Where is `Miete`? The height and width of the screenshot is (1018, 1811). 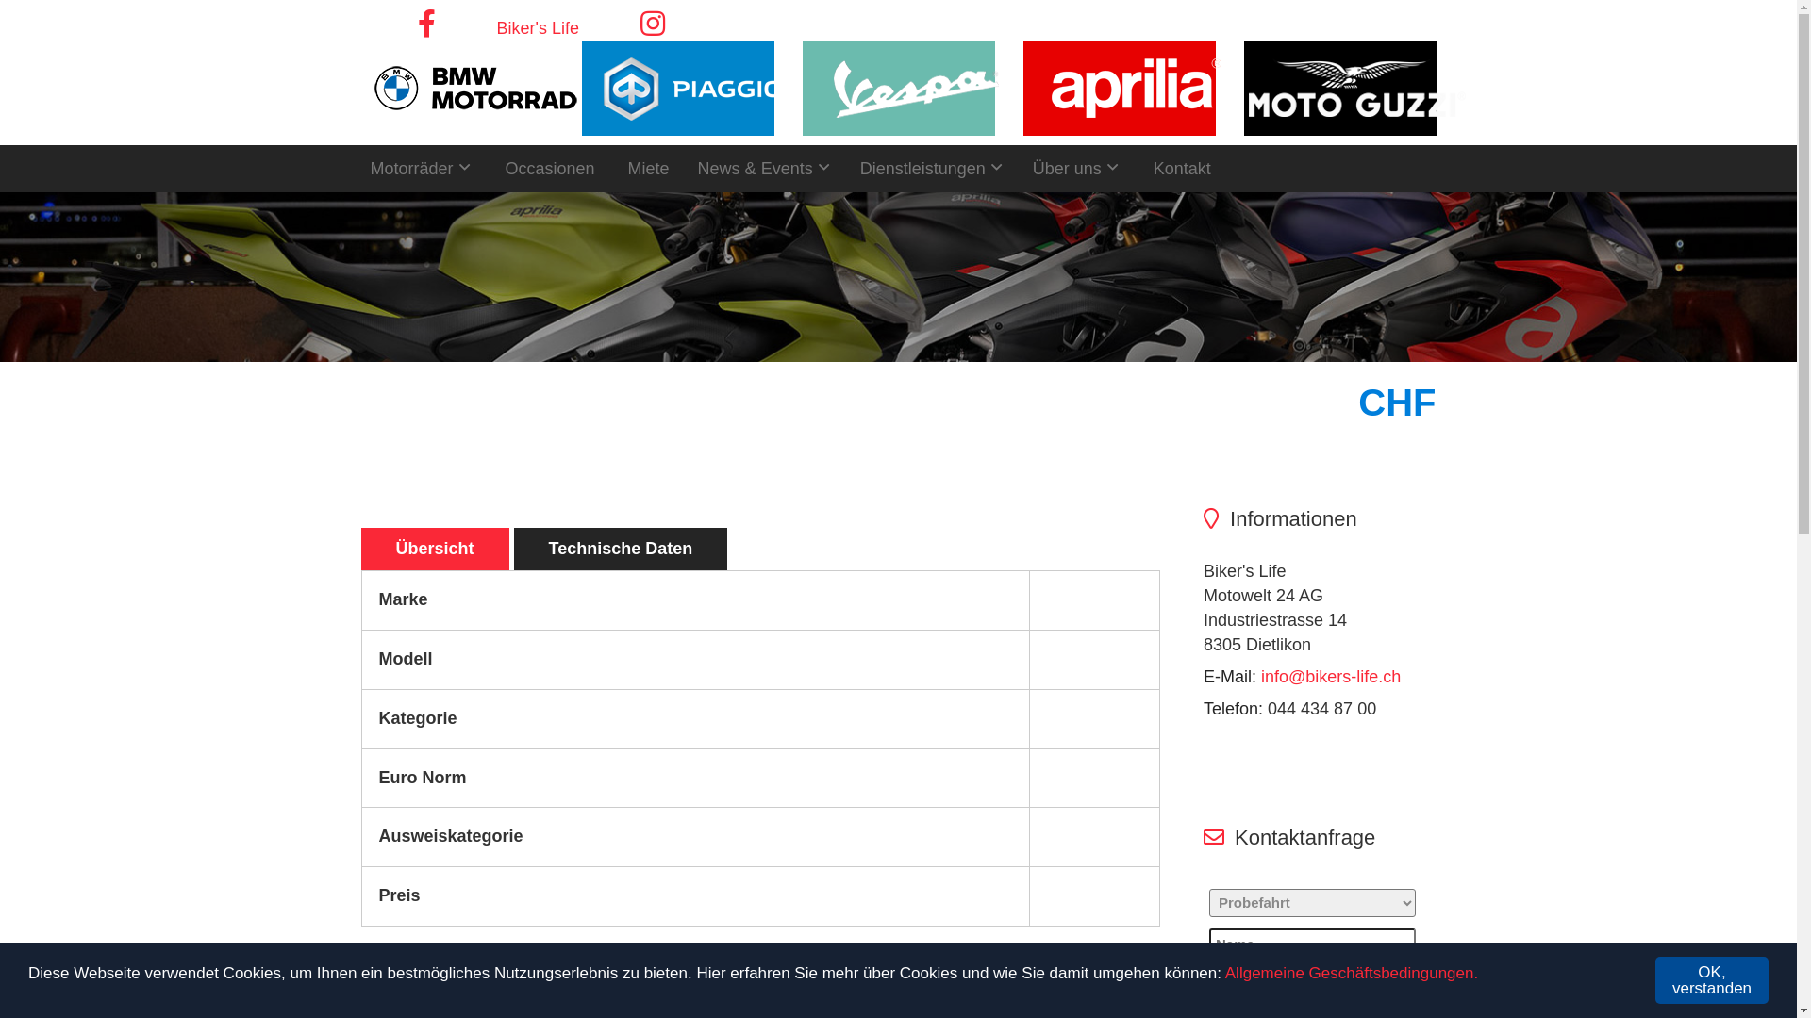 Miete is located at coordinates (649, 169).